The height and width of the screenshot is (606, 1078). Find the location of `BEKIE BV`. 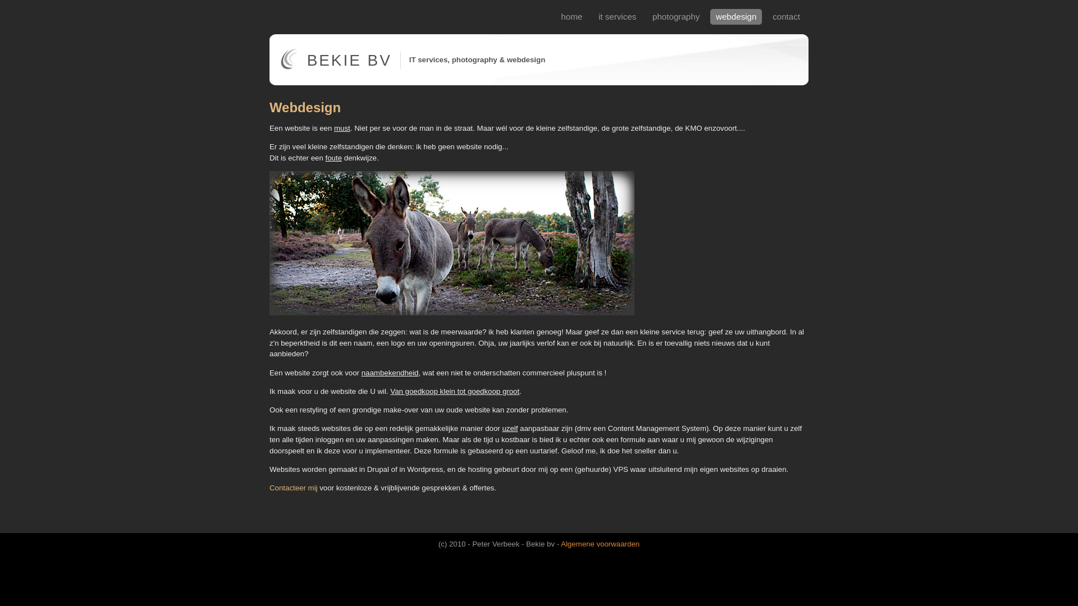

BEKIE BV is located at coordinates (349, 61).